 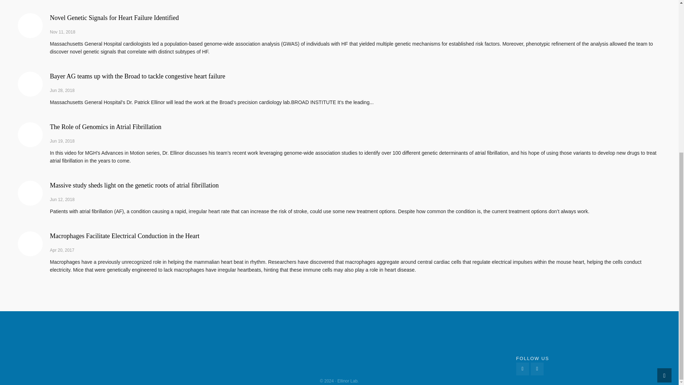 What do you see at coordinates (30, 25) in the screenshot?
I see `Novel Genetic Signals for Heart Failure Identified` at bounding box center [30, 25].